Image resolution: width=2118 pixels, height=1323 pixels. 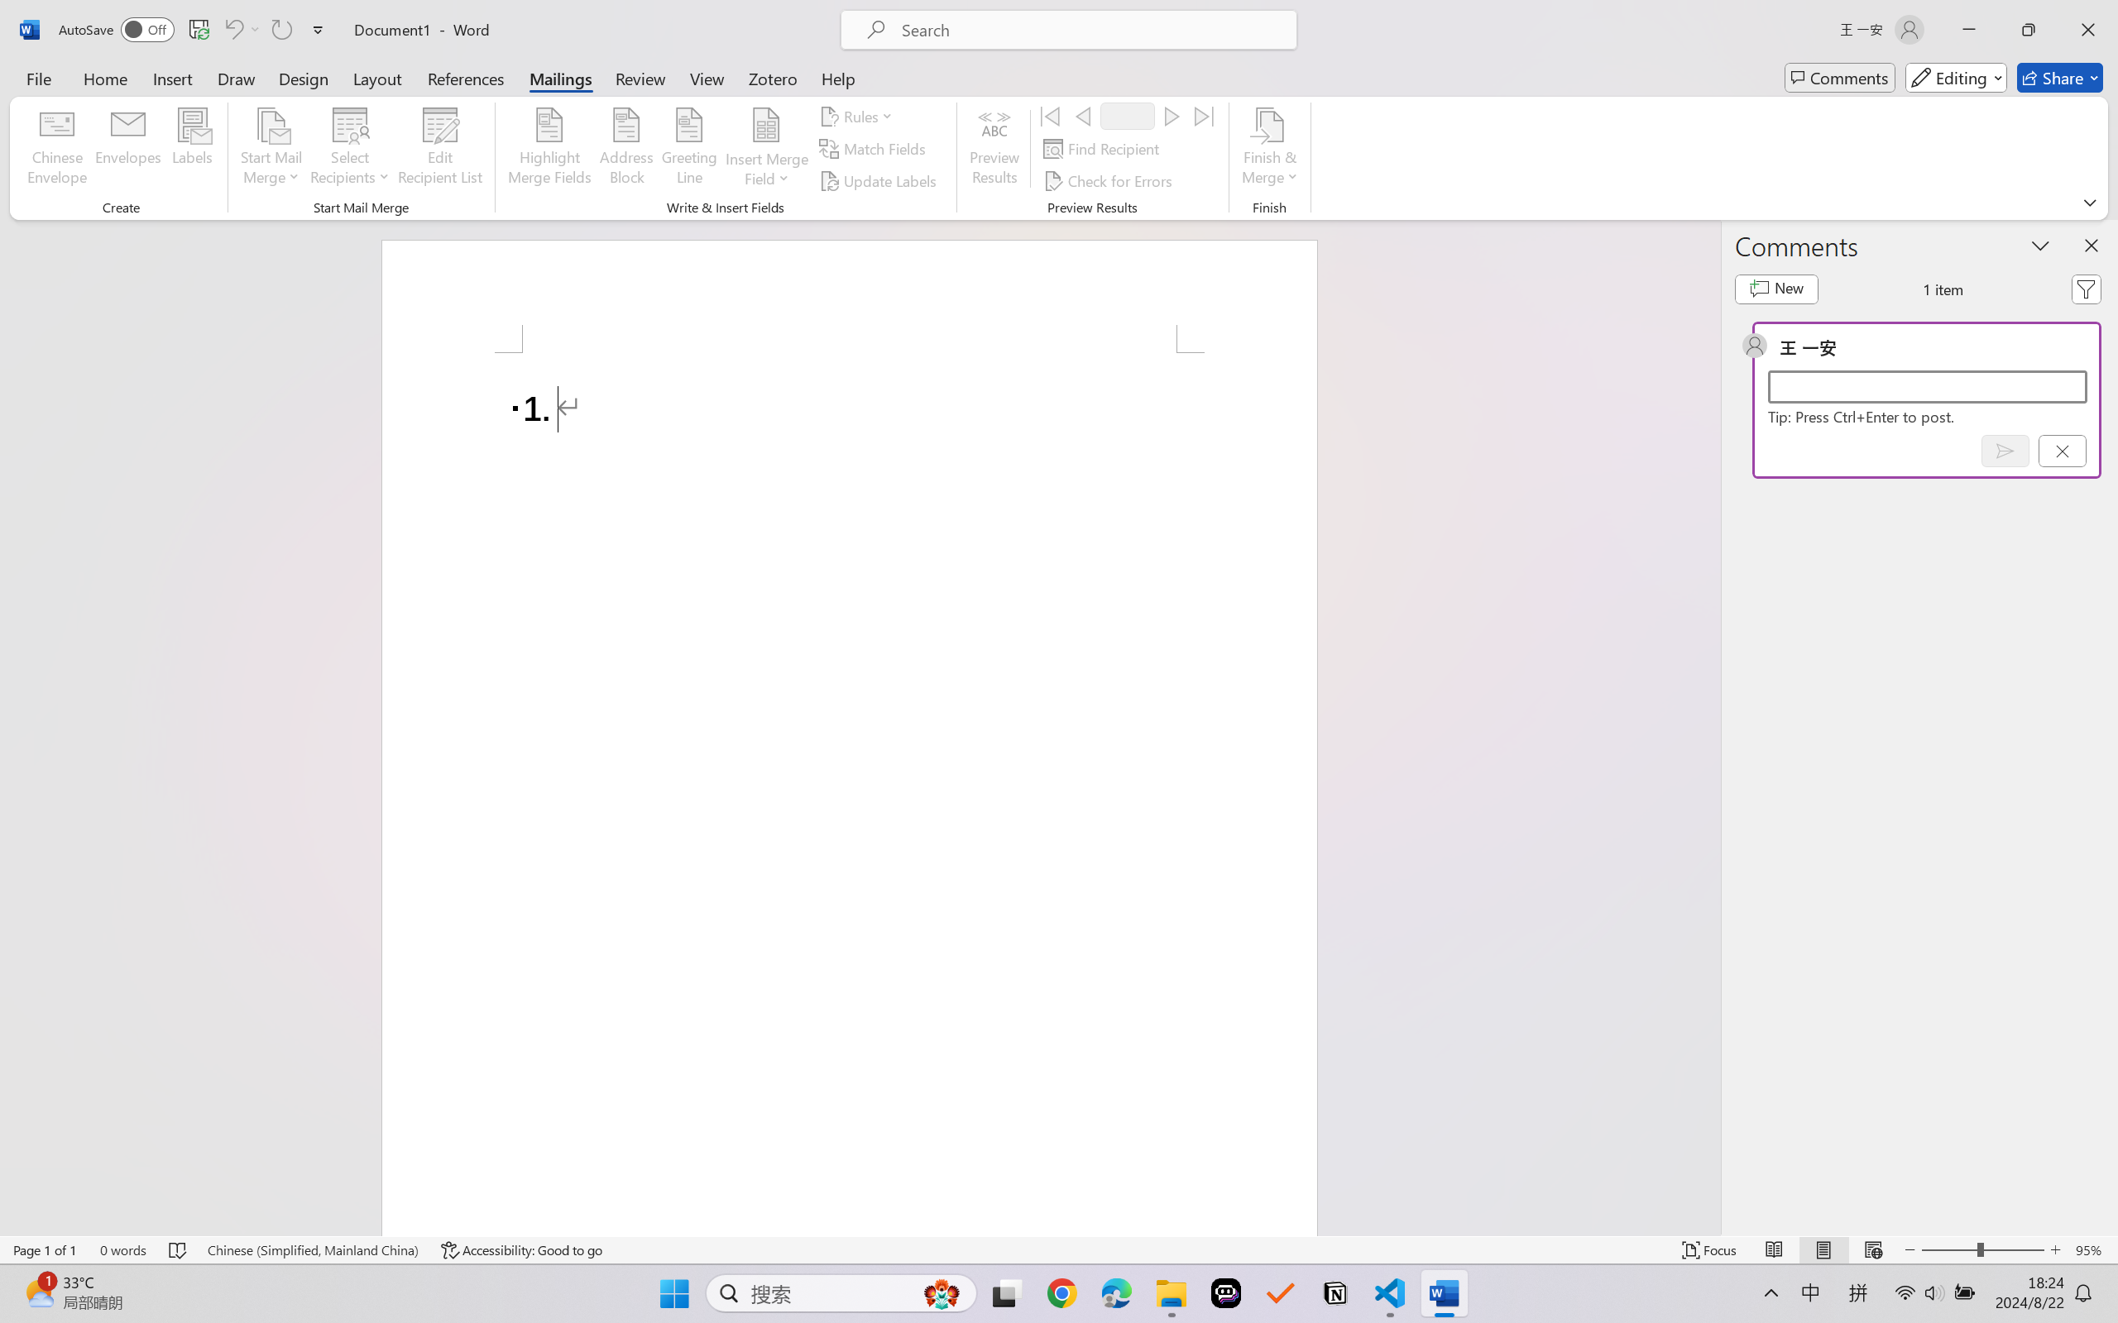 I want to click on Page down, so click(x=1788, y=653).